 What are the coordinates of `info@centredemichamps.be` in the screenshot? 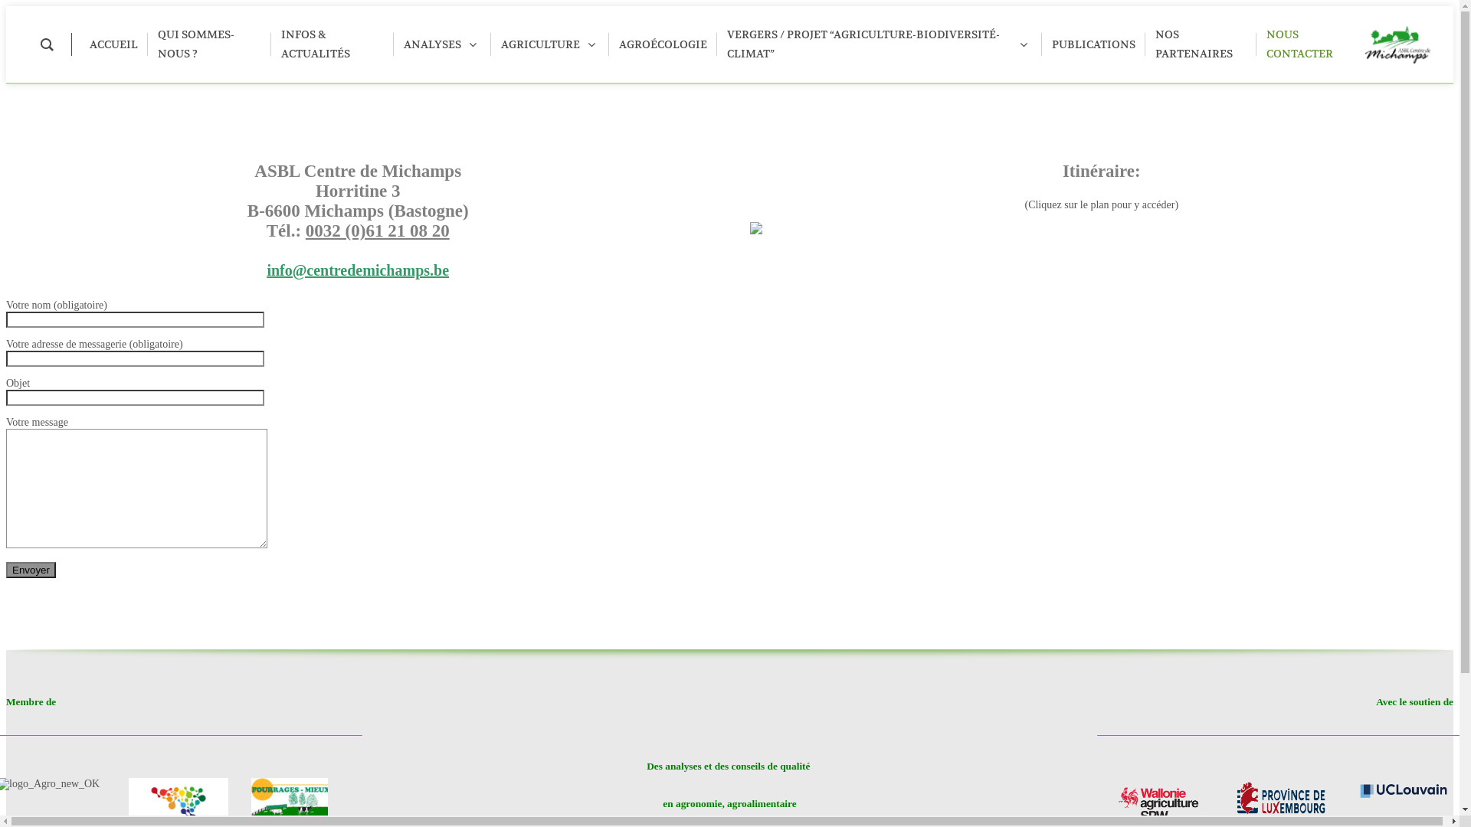 It's located at (358, 270).